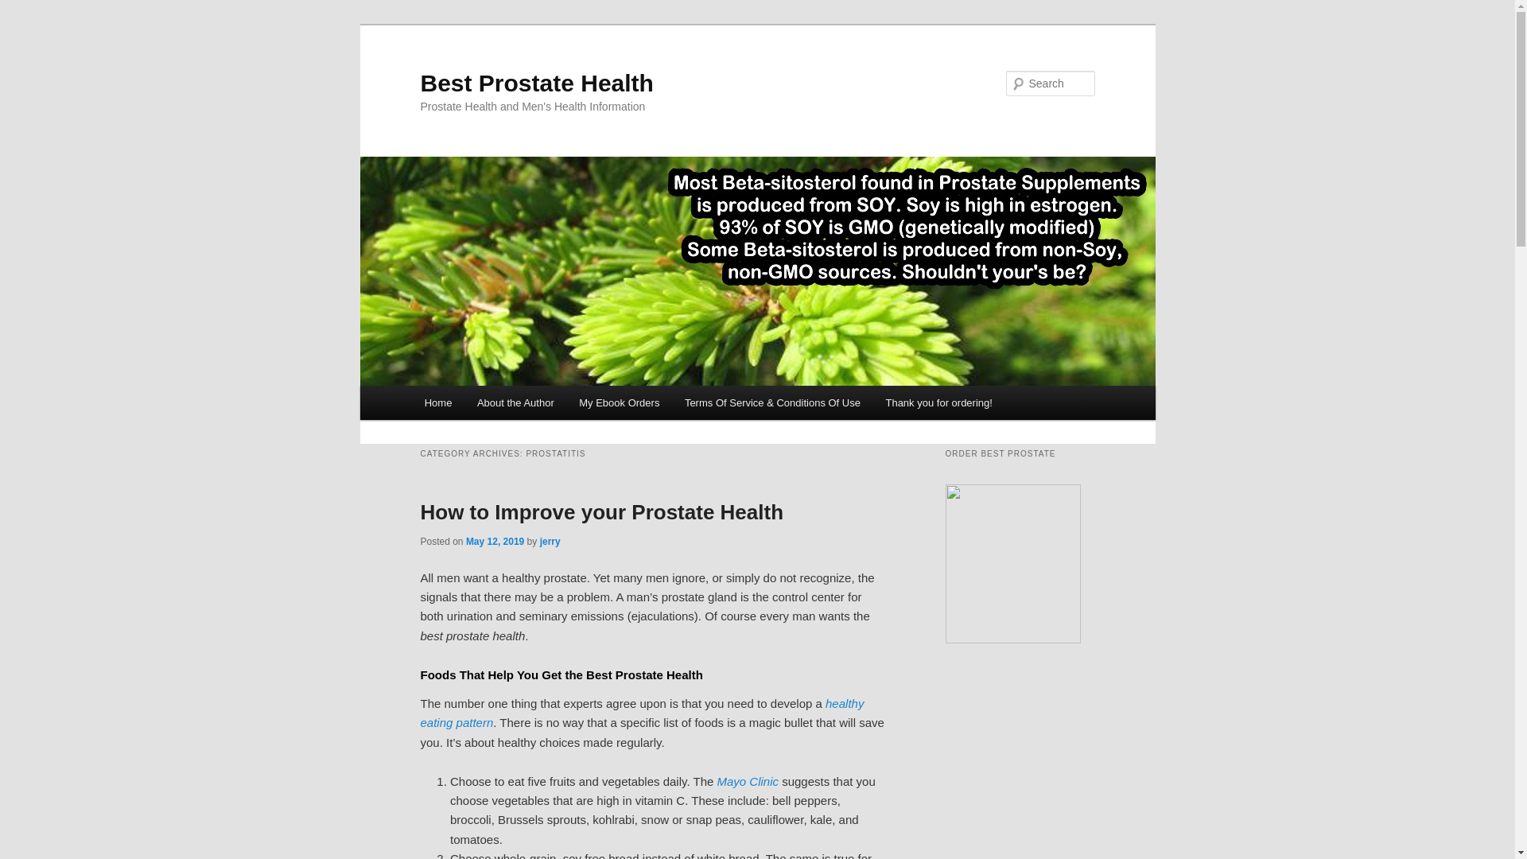 Image resolution: width=1527 pixels, height=859 pixels. Describe the element at coordinates (515, 402) in the screenshot. I see `About the Author` at that location.